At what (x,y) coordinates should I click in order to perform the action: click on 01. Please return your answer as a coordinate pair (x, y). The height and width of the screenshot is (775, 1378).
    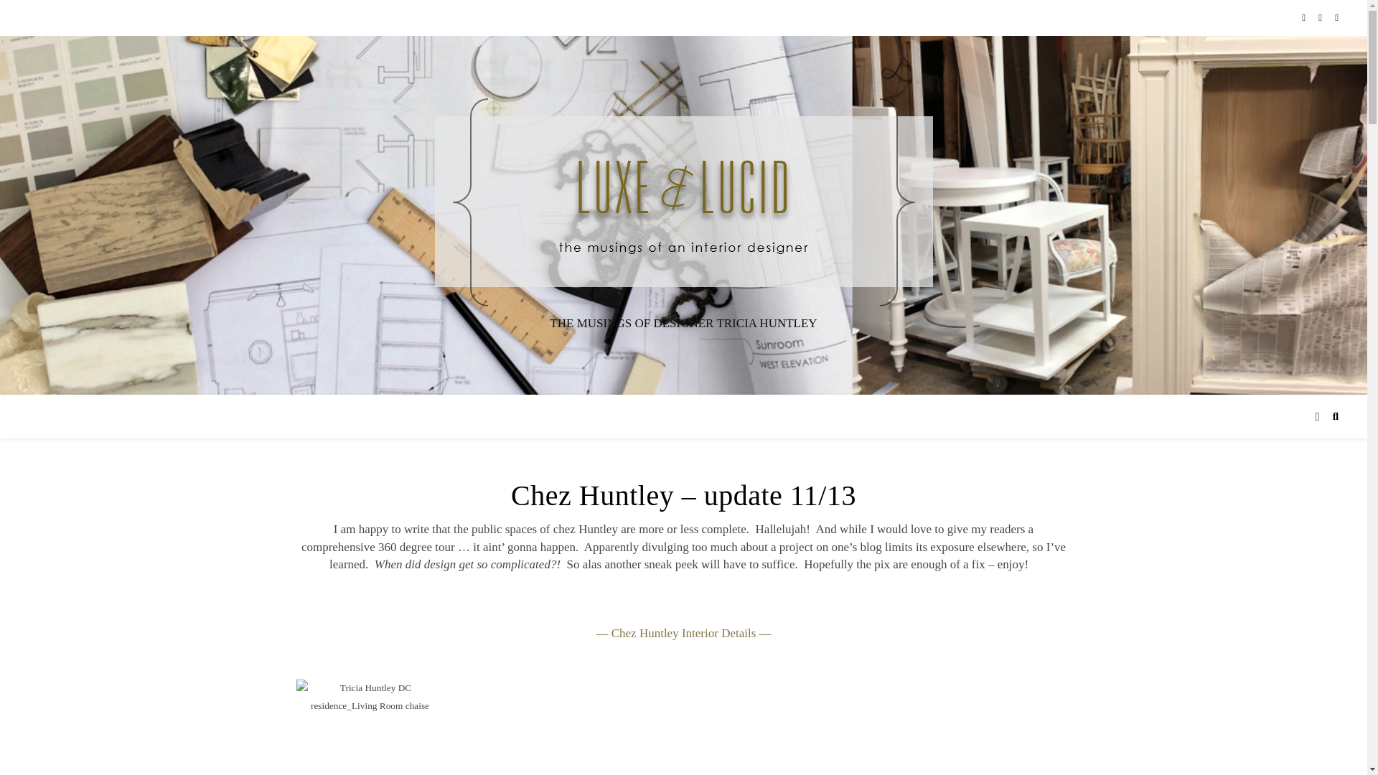
    Looking at the image, I should click on (370, 728).